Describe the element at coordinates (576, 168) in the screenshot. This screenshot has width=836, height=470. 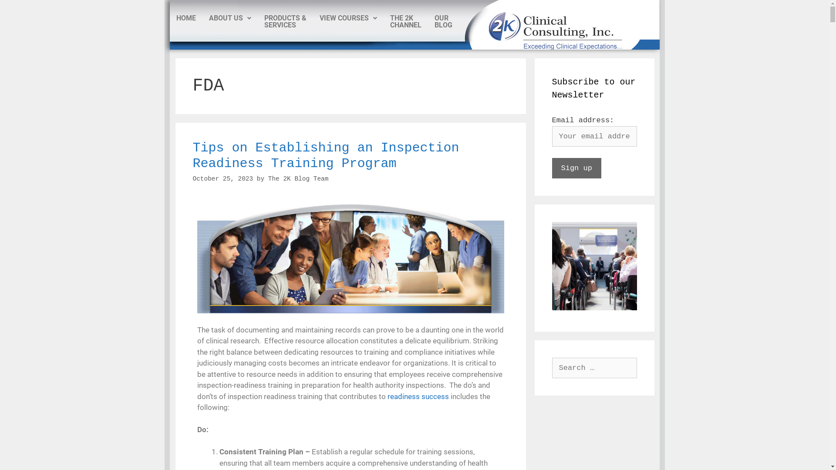
I see `Sign up` at that location.